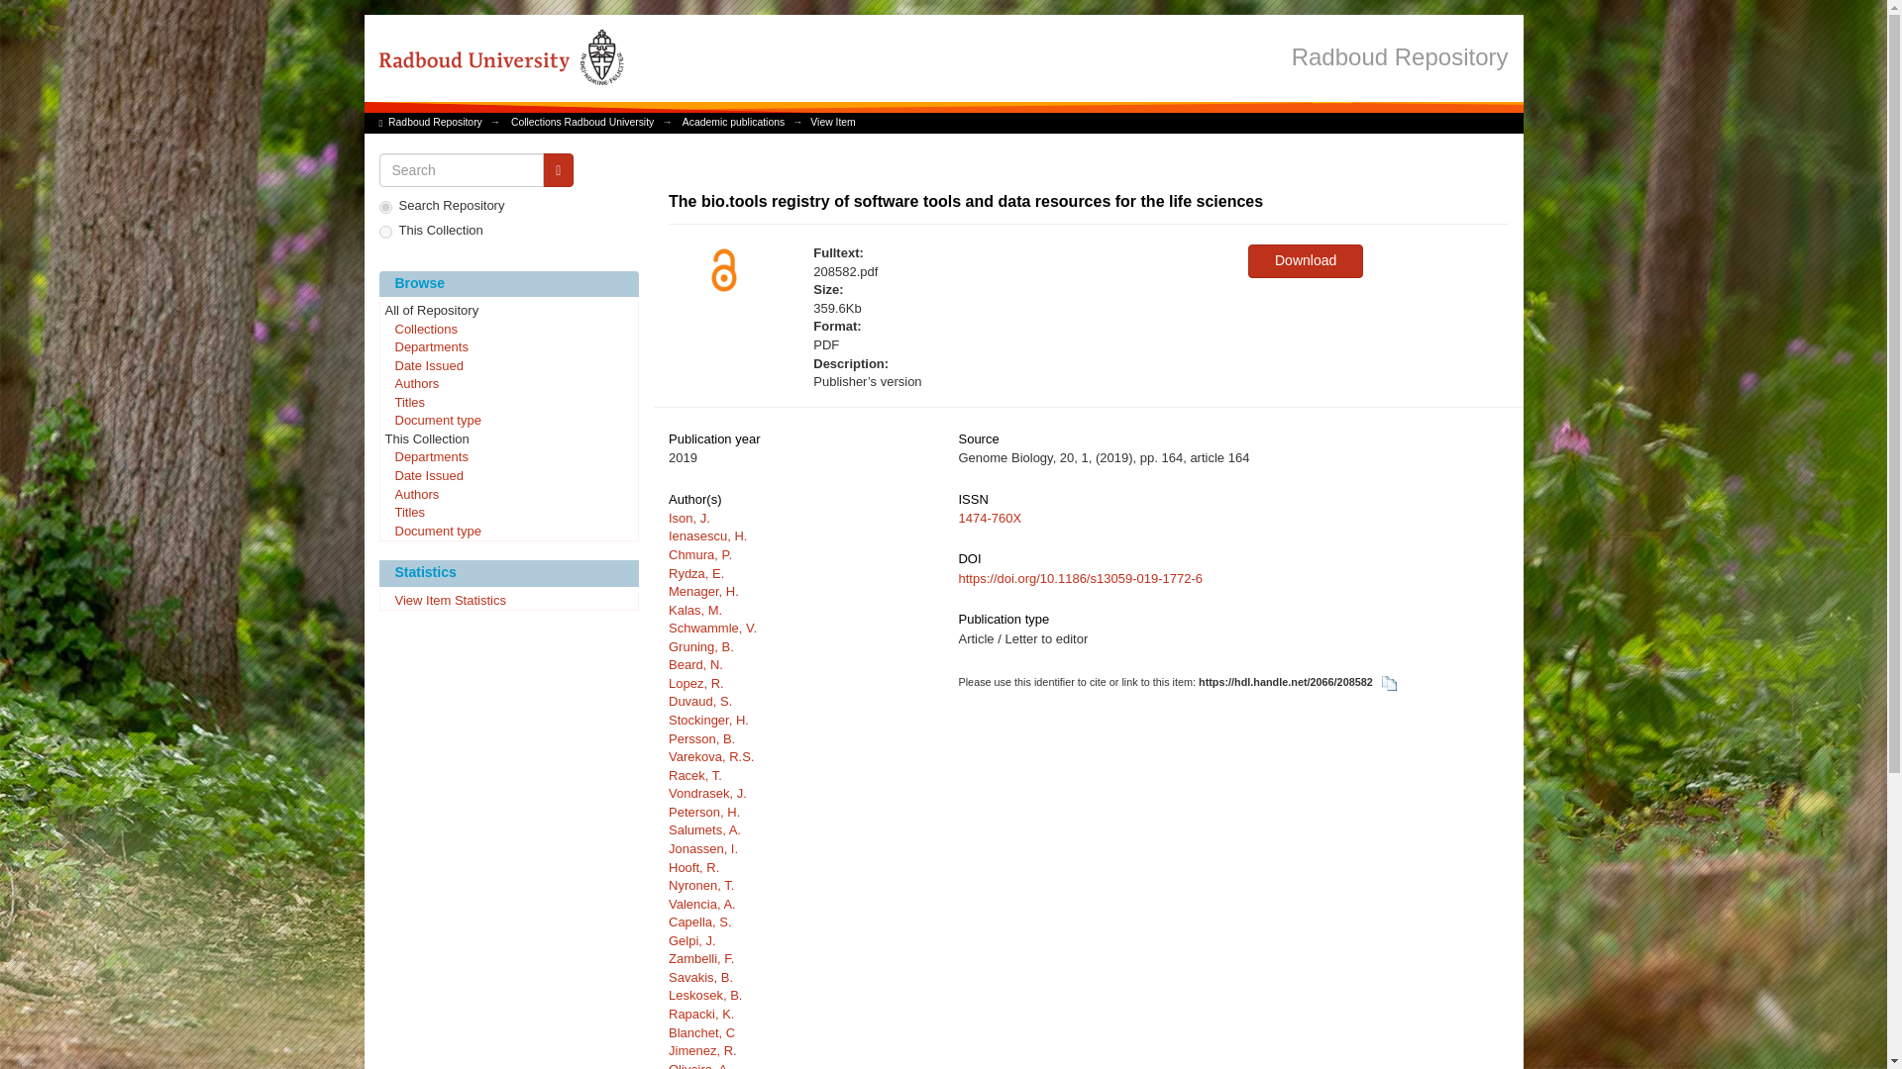 The width and height of the screenshot is (1902, 1069). Describe the element at coordinates (509, 348) in the screenshot. I see `Departments` at that location.